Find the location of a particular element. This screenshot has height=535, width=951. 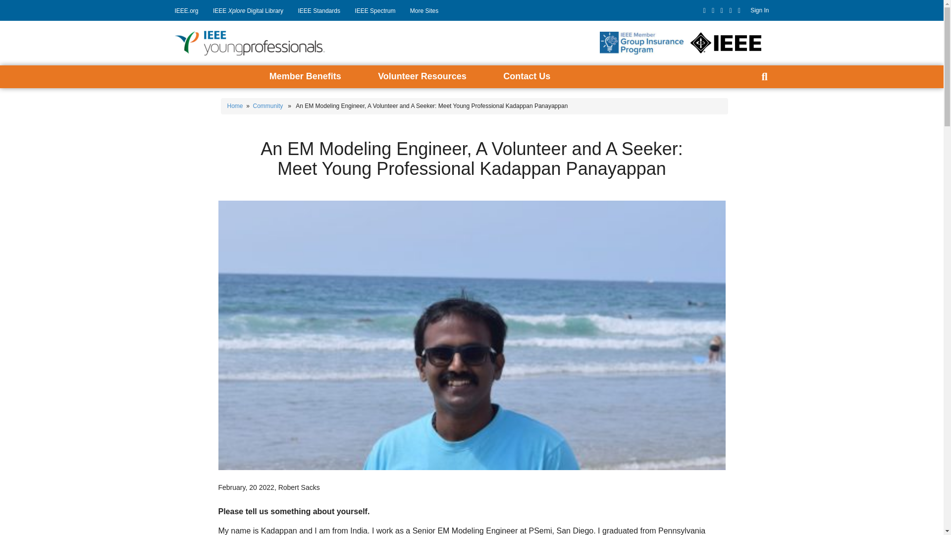

IEEE Spectrum is located at coordinates (378, 11).